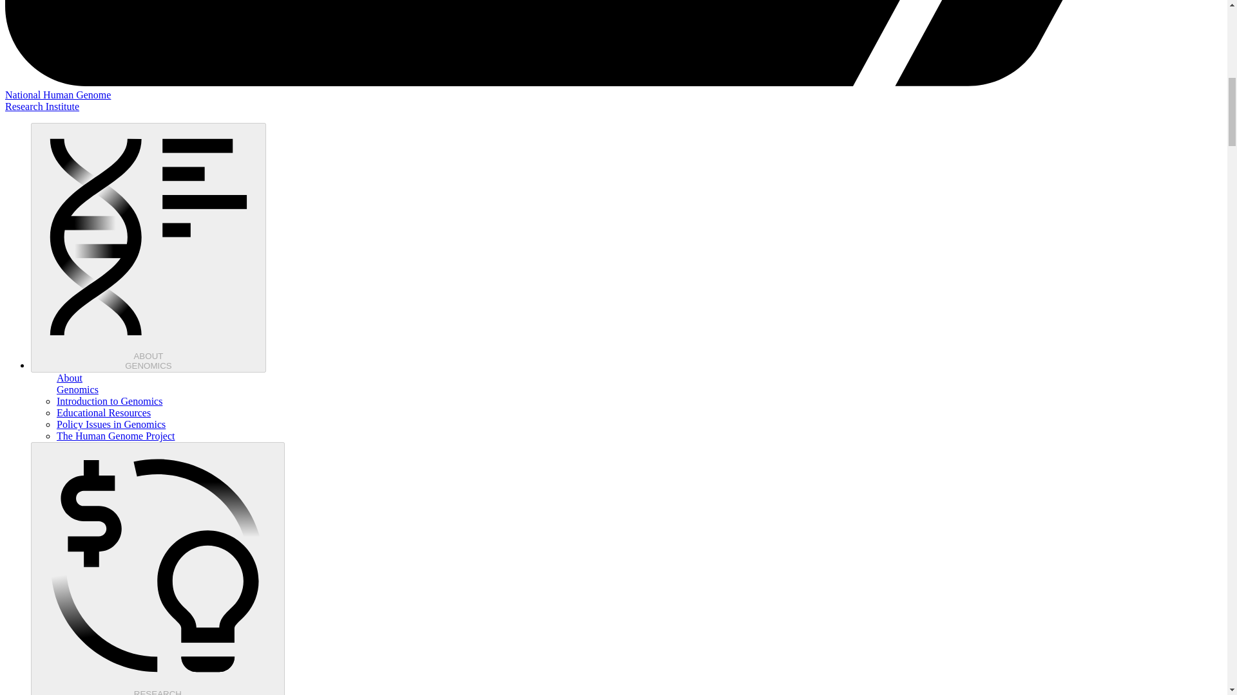 The height and width of the screenshot is (695, 1237). What do you see at coordinates (157, 568) in the screenshot?
I see `Introduction to Genomics` at bounding box center [157, 568].